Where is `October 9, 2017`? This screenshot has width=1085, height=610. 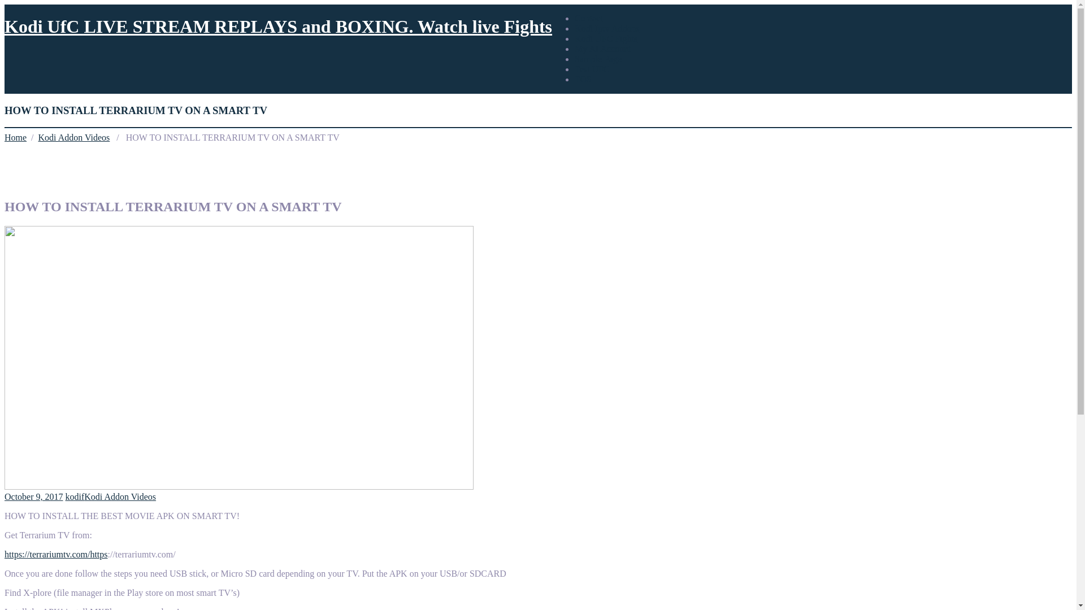
October 9, 2017 is located at coordinates (33, 496).